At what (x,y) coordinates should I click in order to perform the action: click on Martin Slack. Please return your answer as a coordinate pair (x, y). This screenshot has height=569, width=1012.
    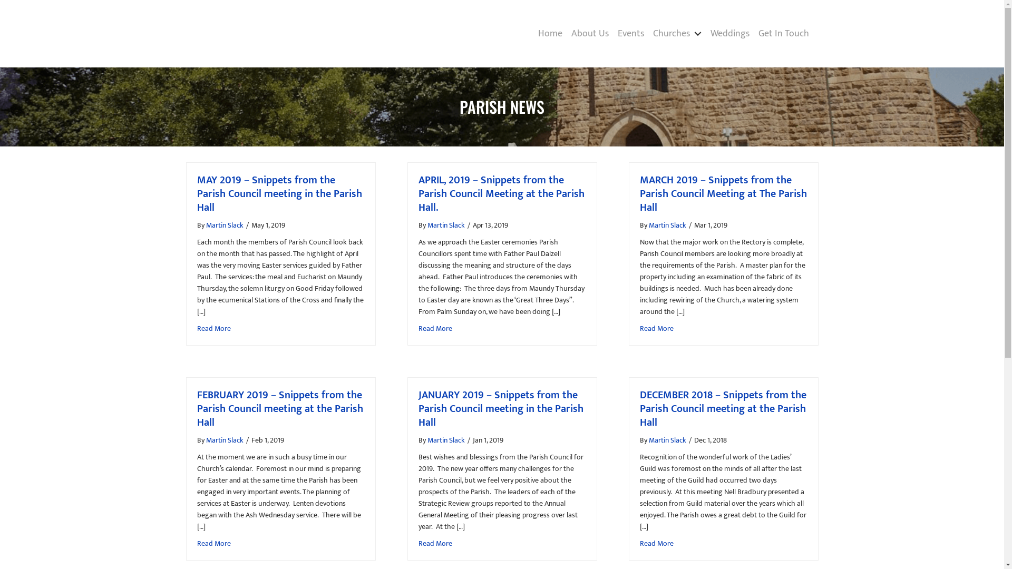
    Looking at the image, I should click on (225, 440).